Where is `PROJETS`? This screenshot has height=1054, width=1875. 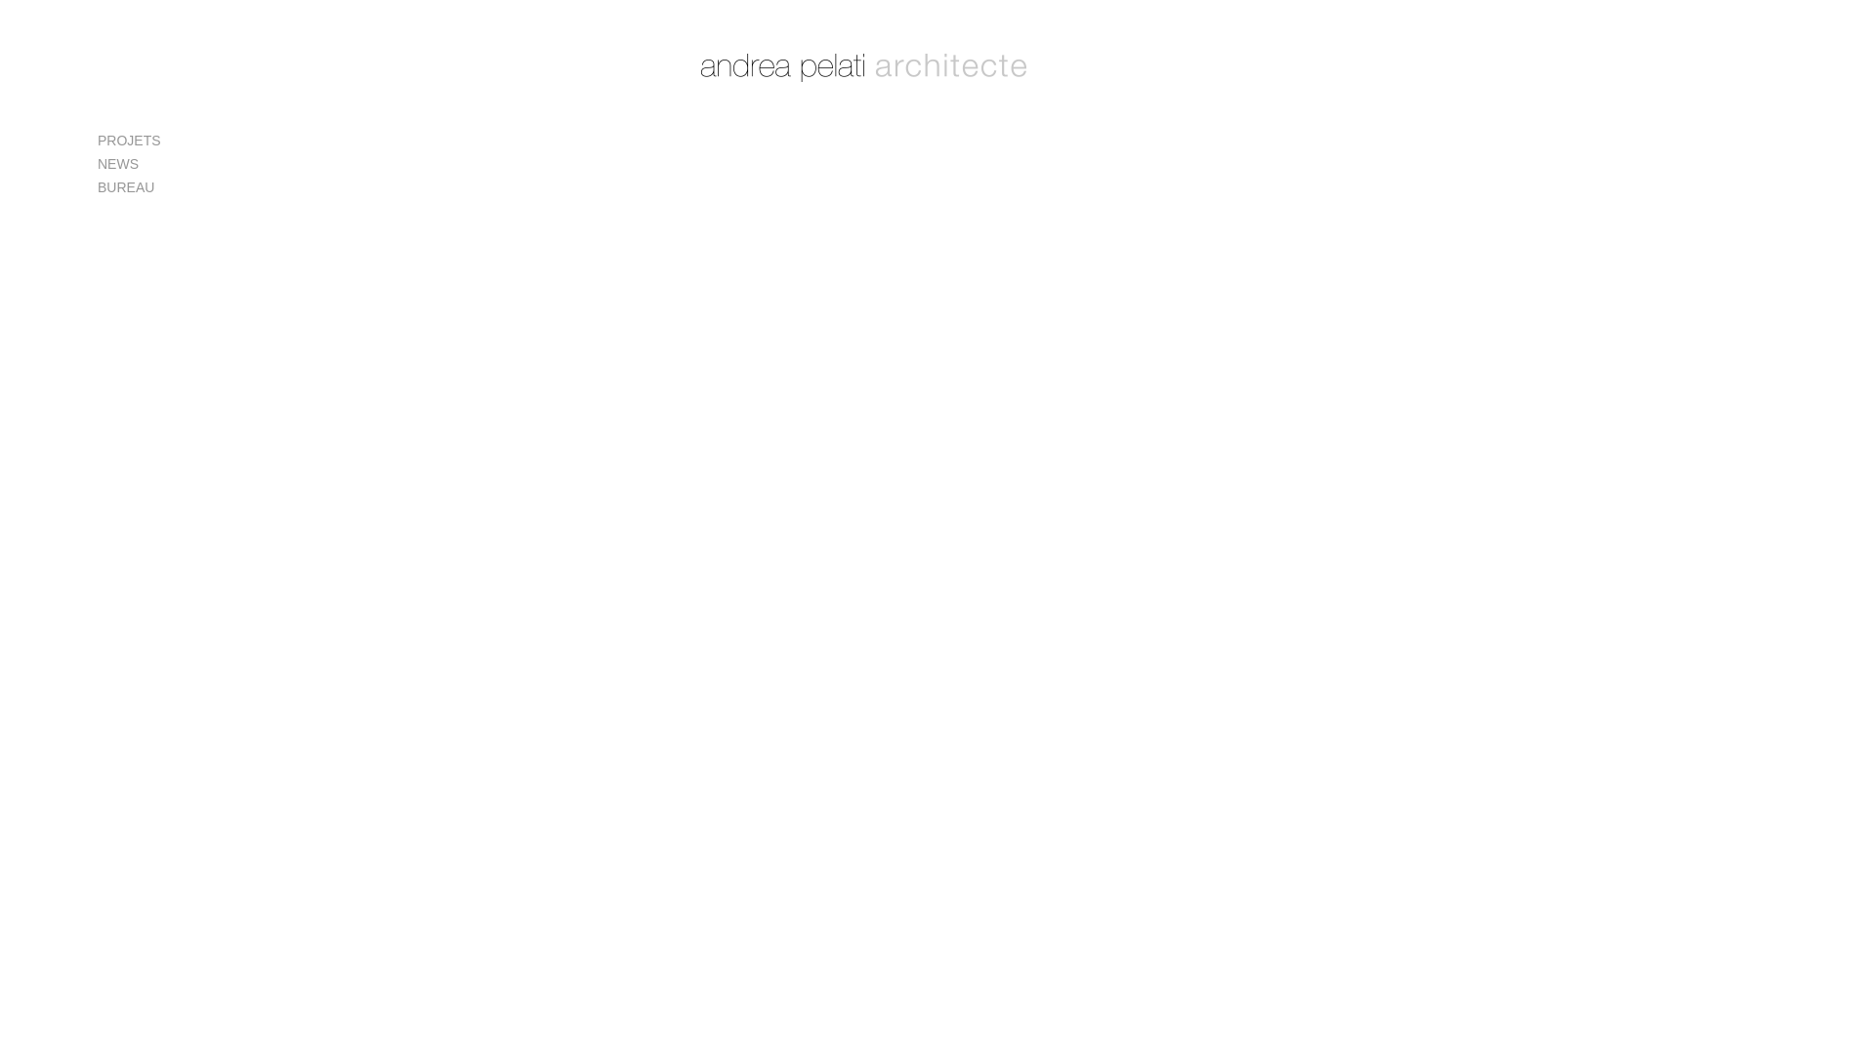 PROJETS is located at coordinates (174, 141).